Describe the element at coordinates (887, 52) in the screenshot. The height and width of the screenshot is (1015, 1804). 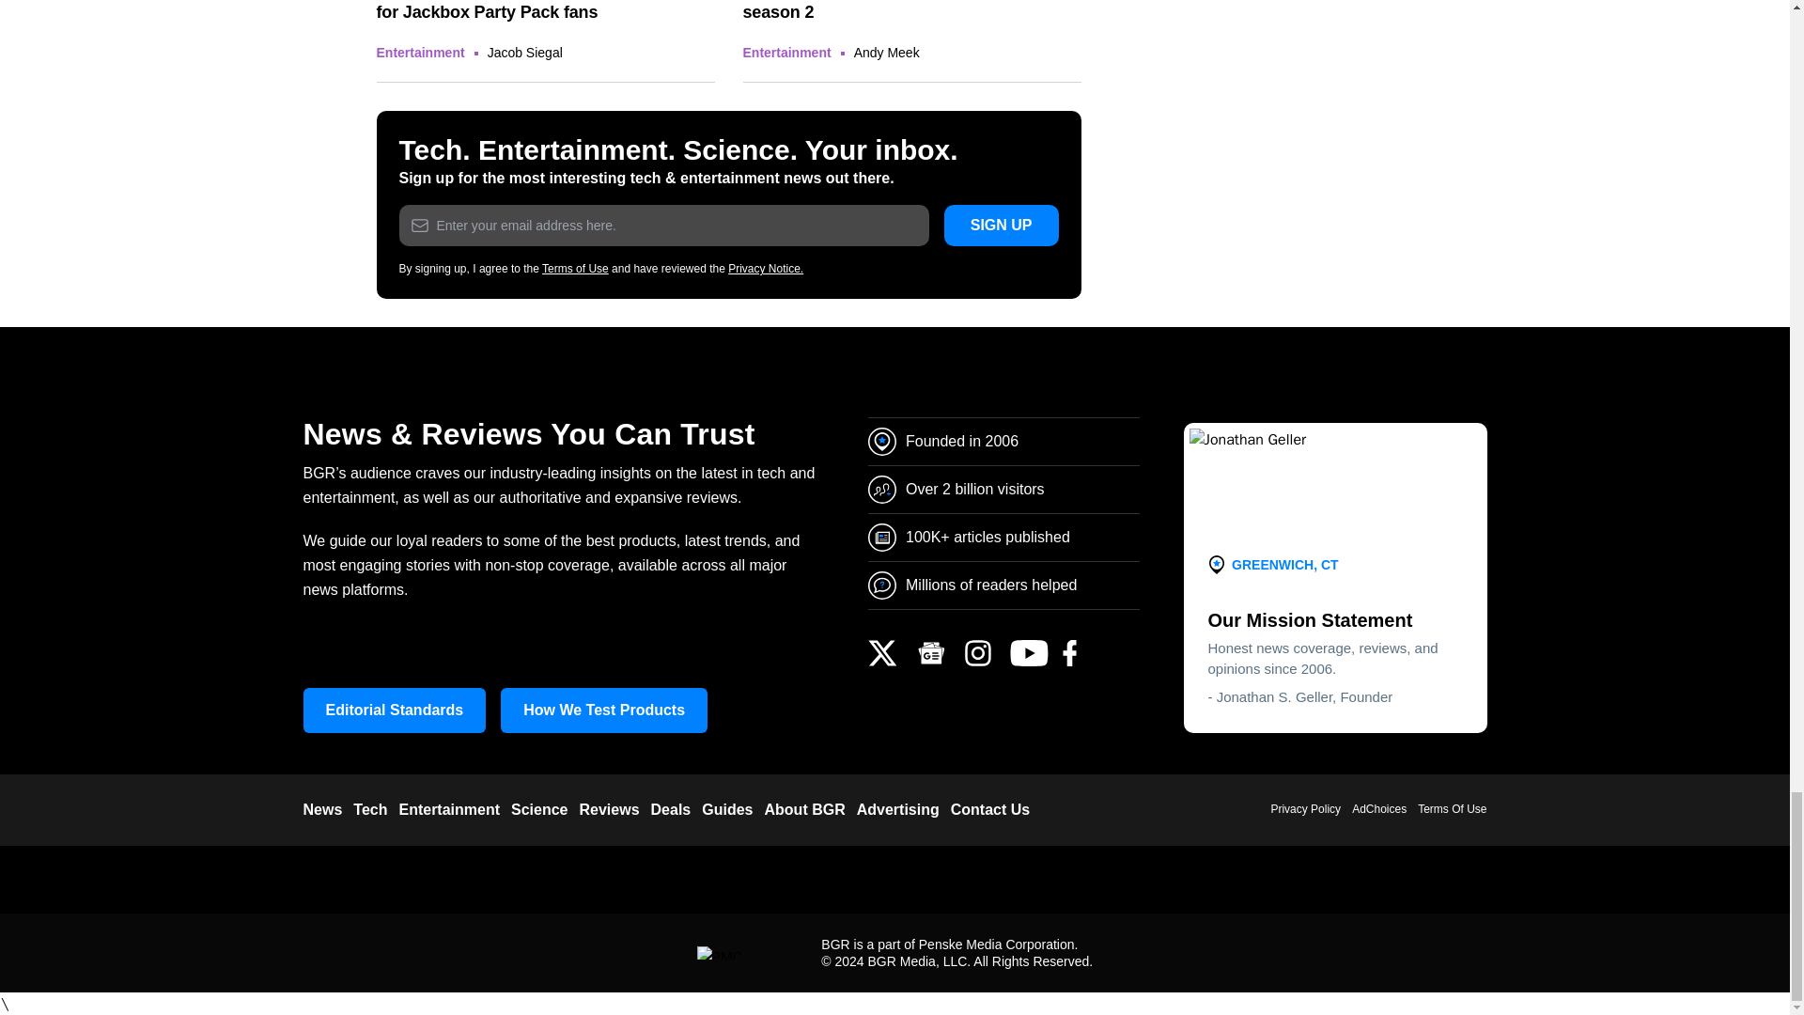
I see `Posts by Andy Meek` at that location.